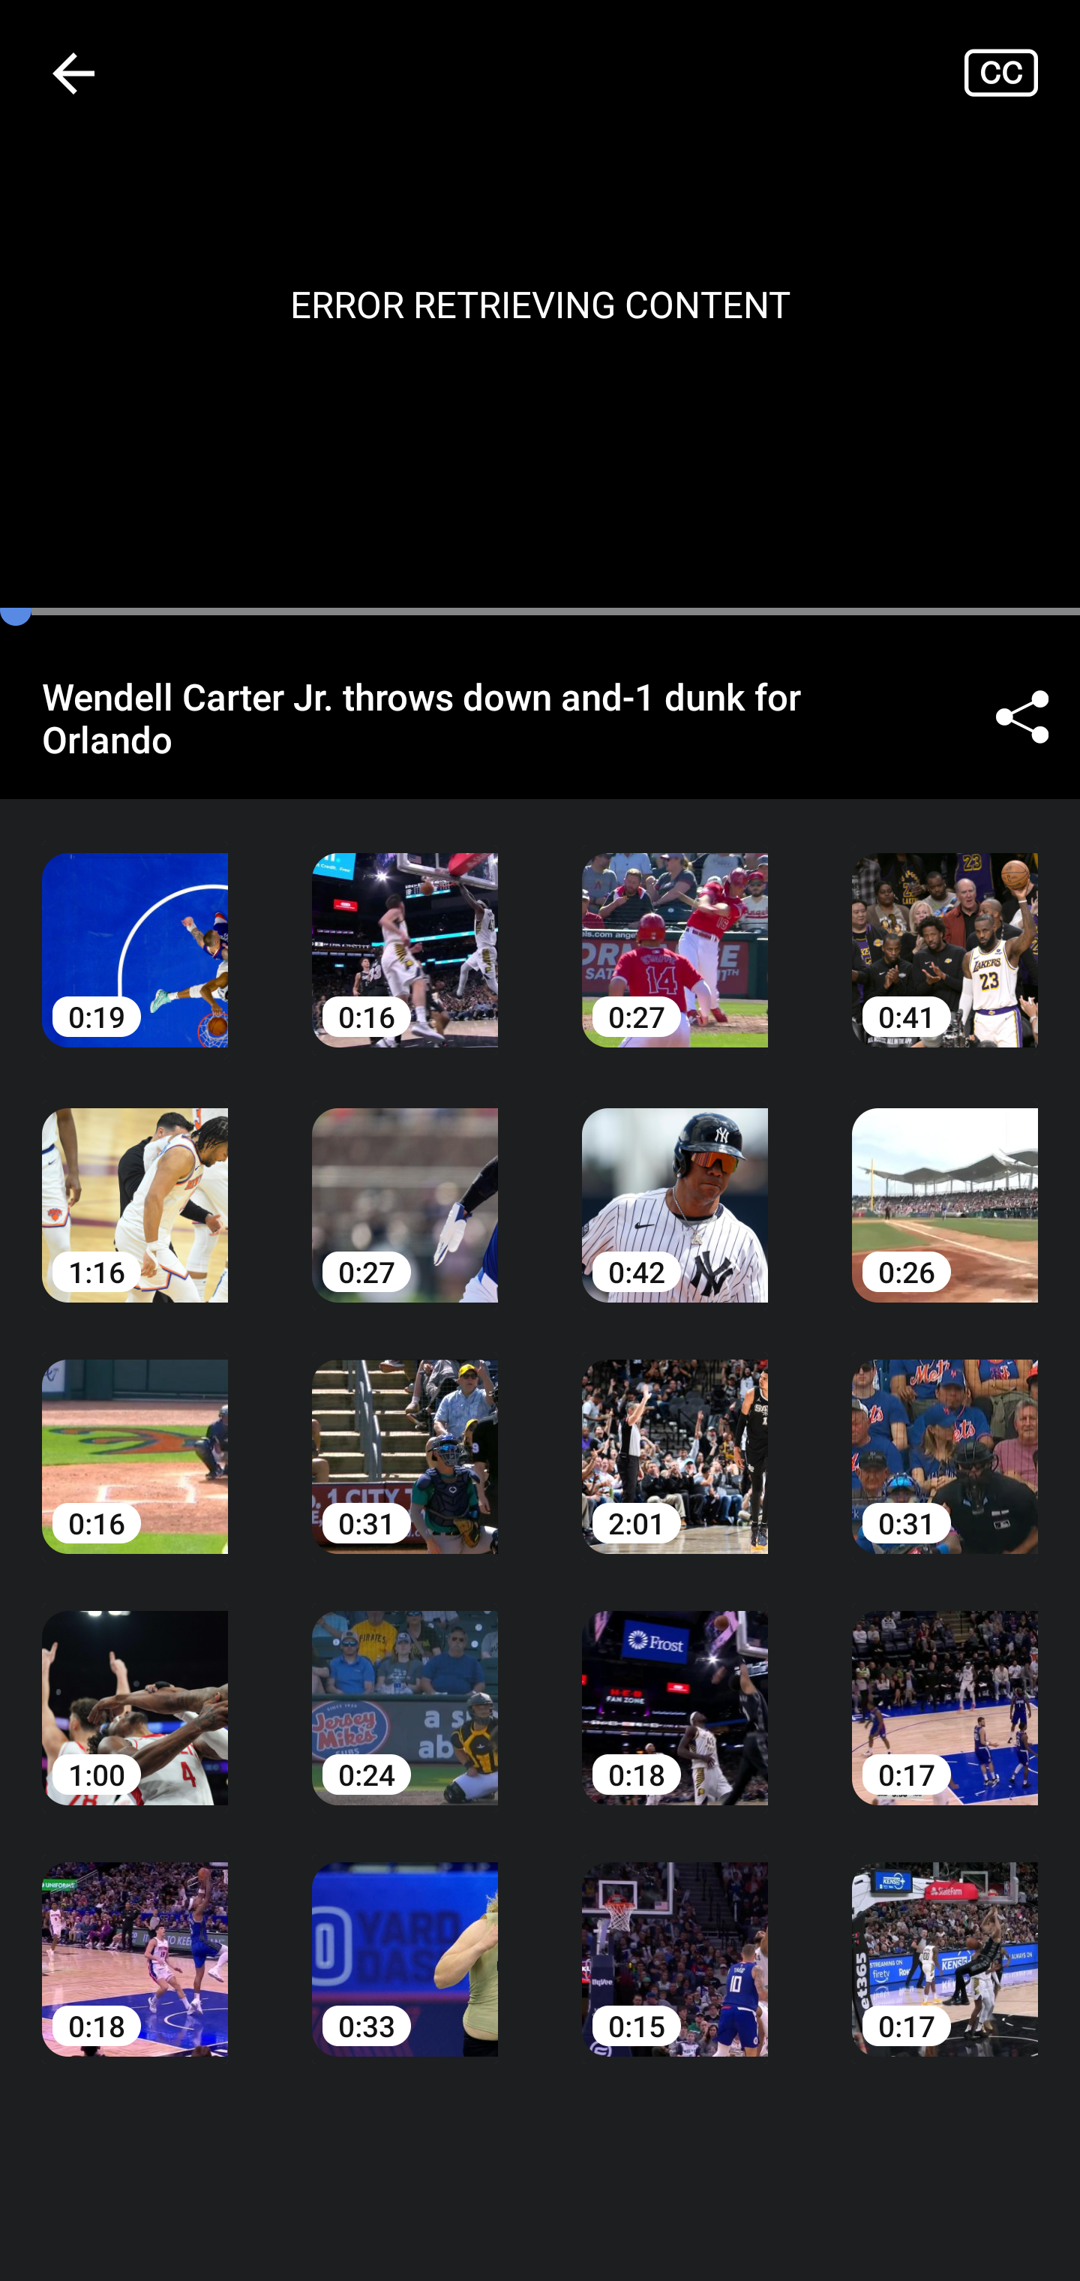  What do you see at coordinates (135, 1687) in the screenshot?
I see `1:00` at bounding box center [135, 1687].